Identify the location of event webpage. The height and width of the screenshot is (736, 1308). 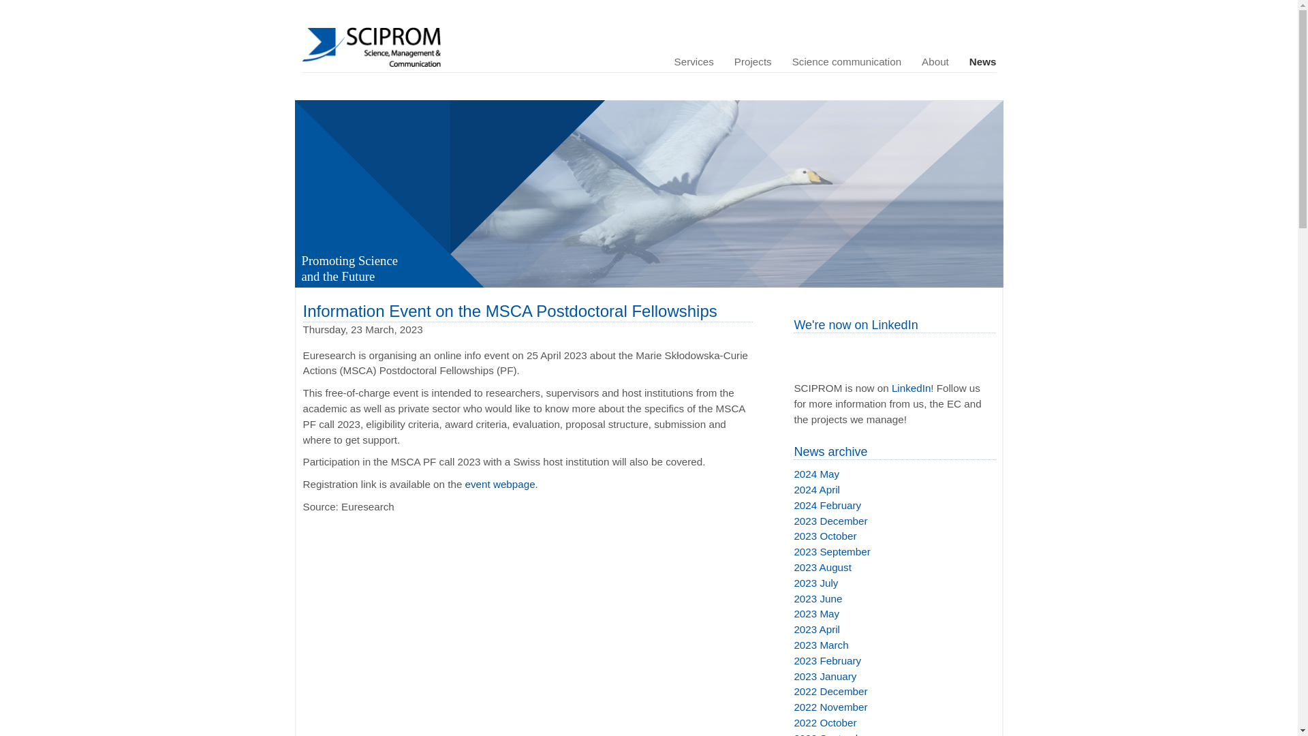
(500, 484).